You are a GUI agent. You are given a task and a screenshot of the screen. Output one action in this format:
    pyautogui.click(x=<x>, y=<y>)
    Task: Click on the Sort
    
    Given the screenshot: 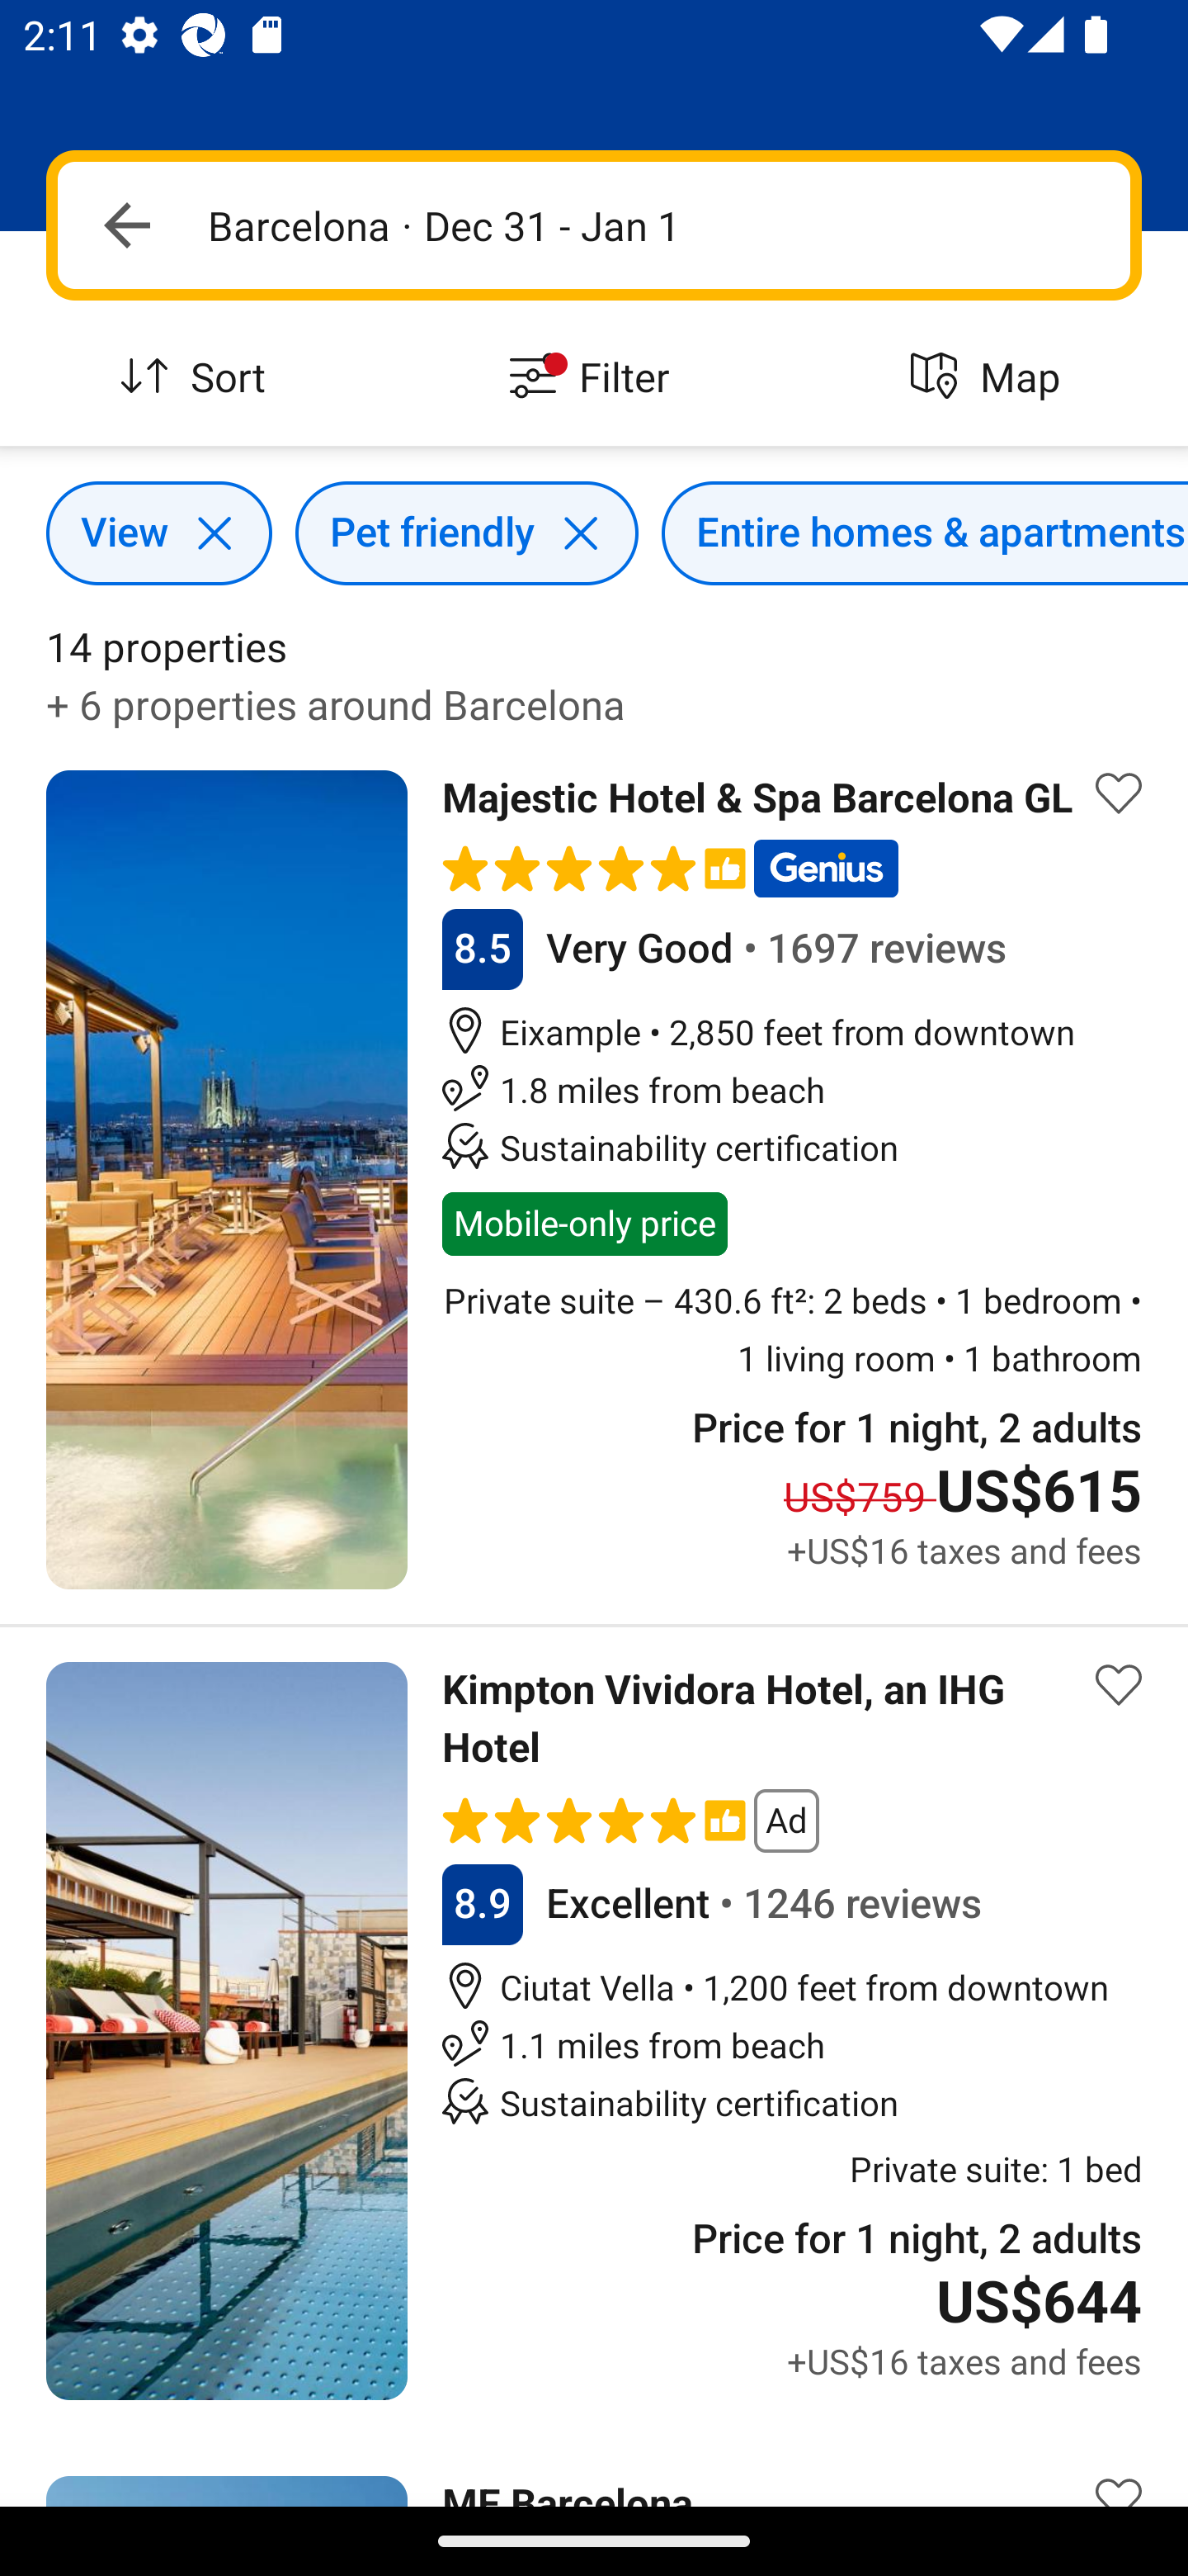 What is the action you would take?
    pyautogui.click(x=198, y=378)
    